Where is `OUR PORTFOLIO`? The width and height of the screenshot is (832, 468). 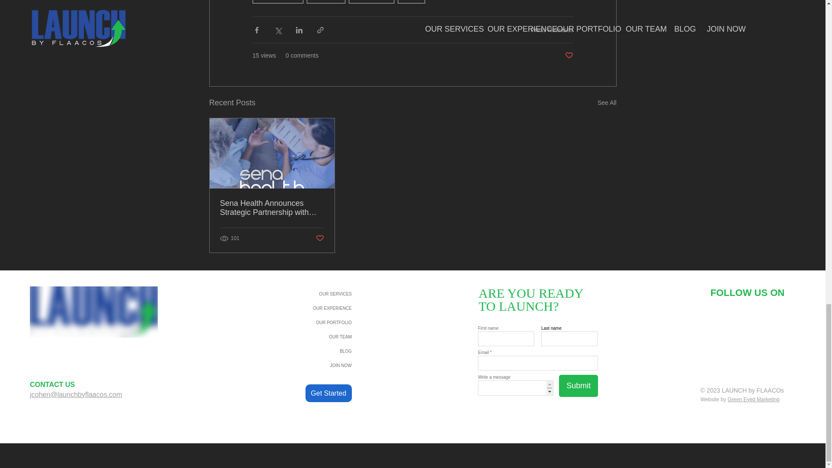
OUR PORTFOLIO is located at coordinates (321, 322).